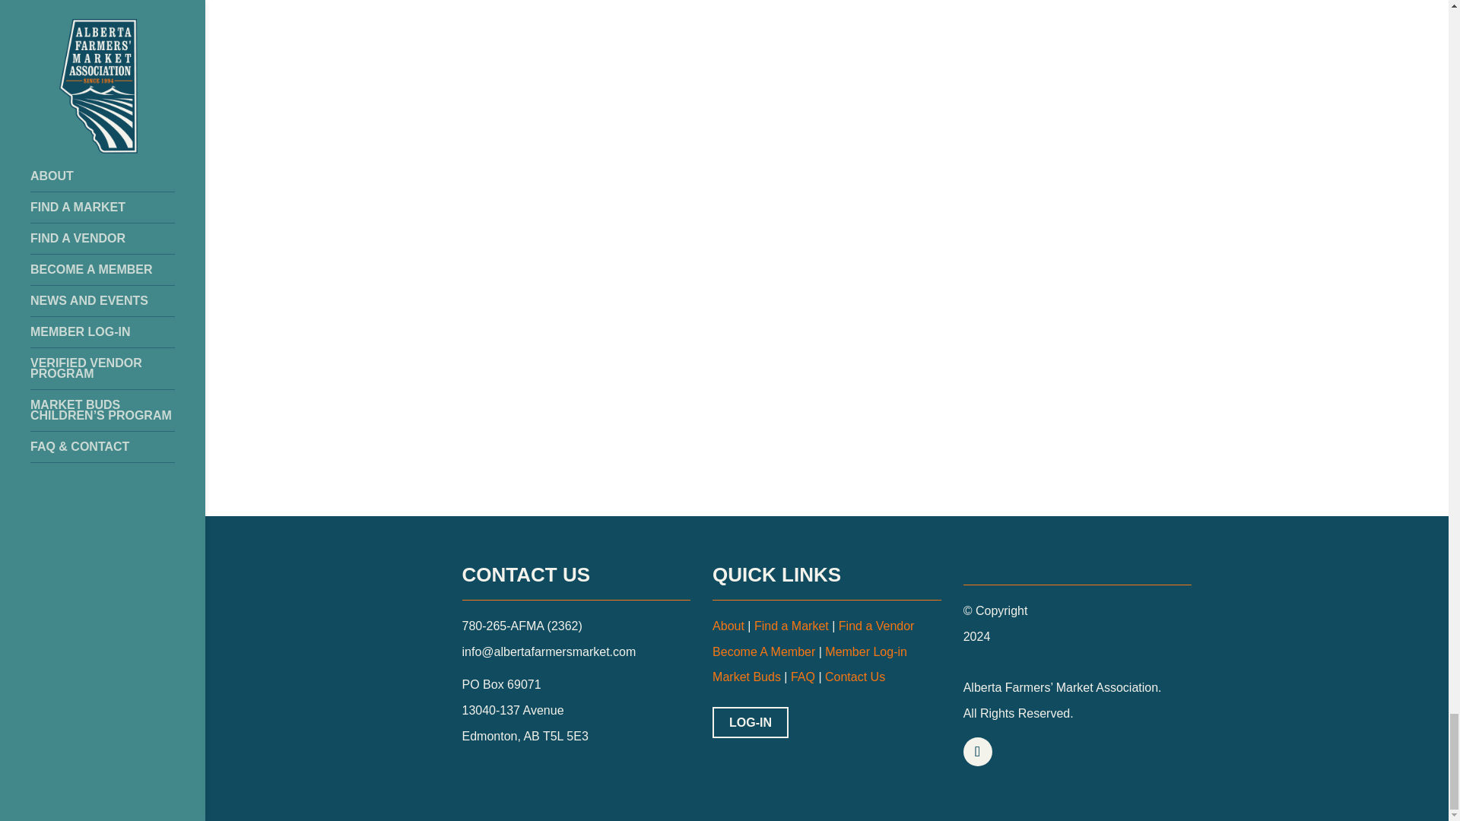 The height and width of the screenshot is (821, 1460). What do you see at coordinates (865, 651) in the screenshot?
I see `Member Log-in` at bounding box center [865, 651].